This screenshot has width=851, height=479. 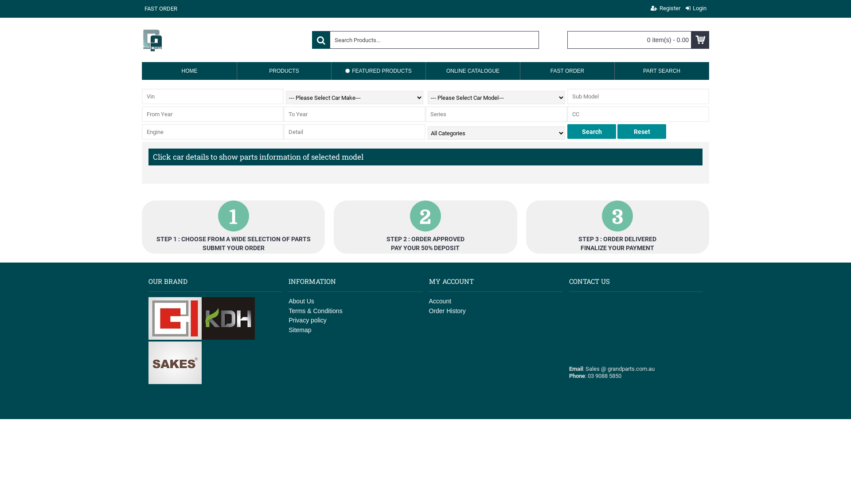 I want to click on 0 item(s) - 0.00, so click(x=638, y=40).